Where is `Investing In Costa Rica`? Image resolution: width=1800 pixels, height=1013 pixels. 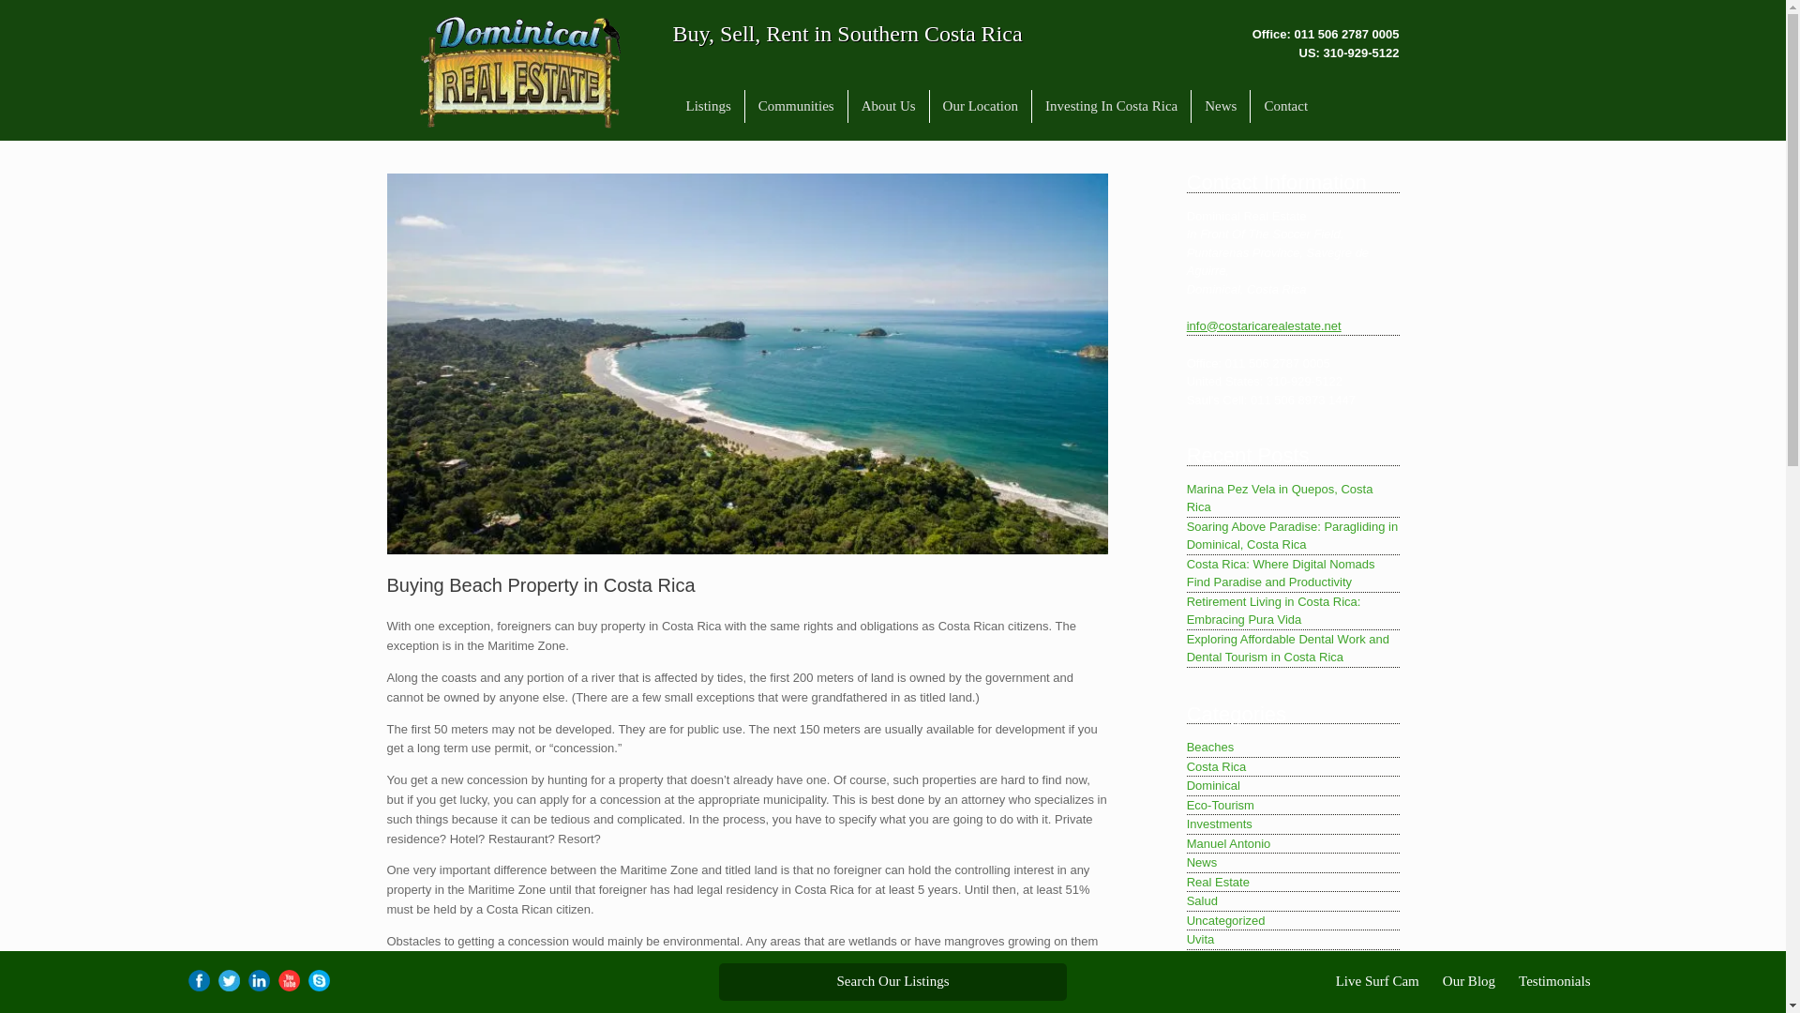
Investing In Costa Rica is located at coordinates (1111, 106).